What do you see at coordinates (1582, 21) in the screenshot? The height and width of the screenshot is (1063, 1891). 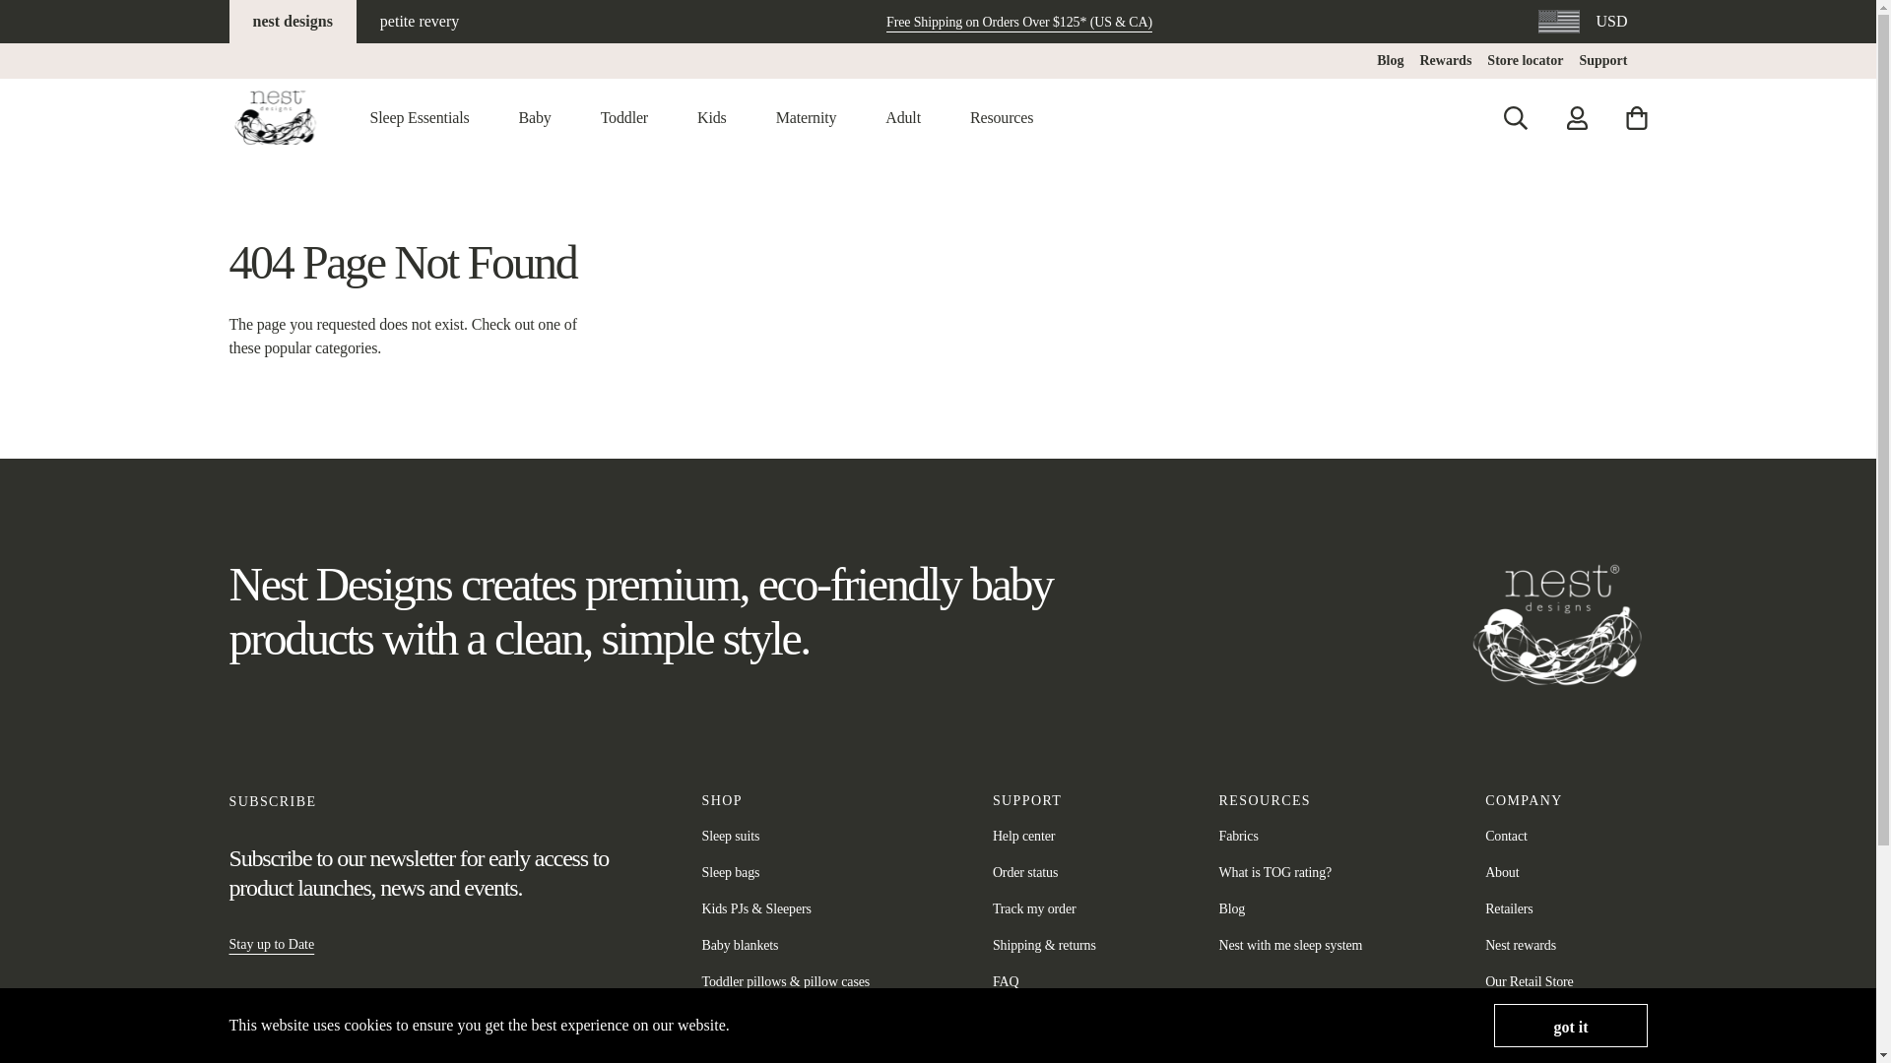 I see `USD` at bounding box center [1582, 21].